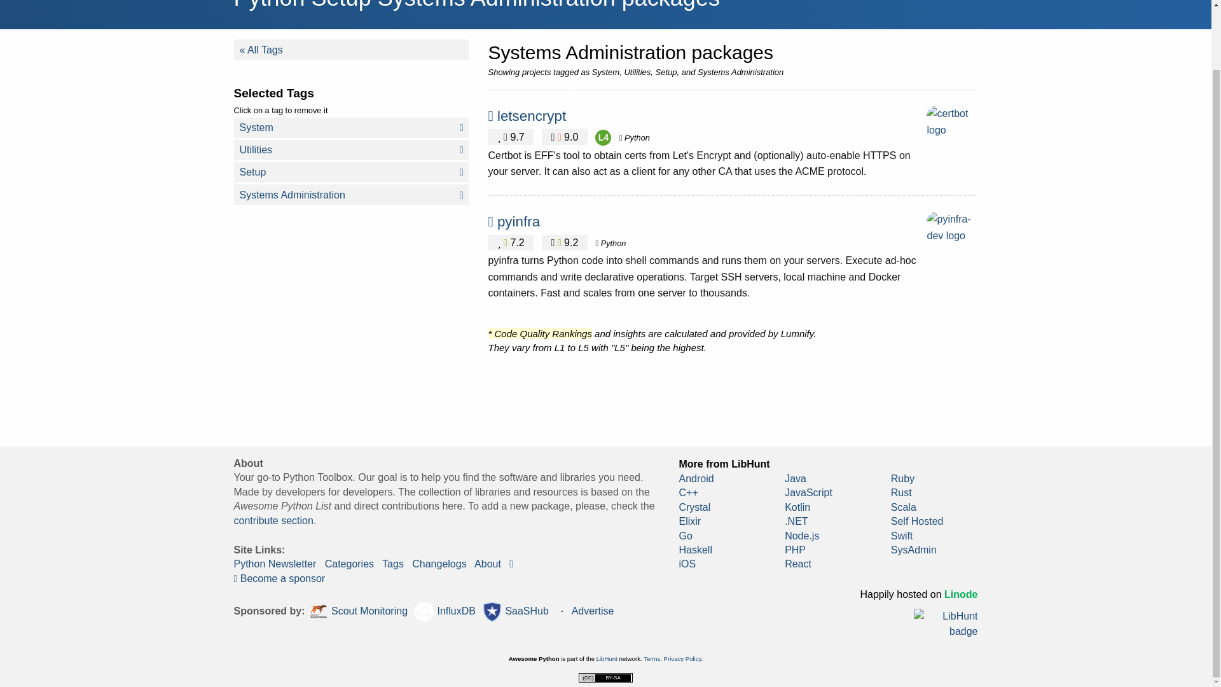 Image resolution: width=1221 pixels, height=687 pixels. Describe the element at coordinates (696, 478) in the screenshot. I see `Android` at that location.